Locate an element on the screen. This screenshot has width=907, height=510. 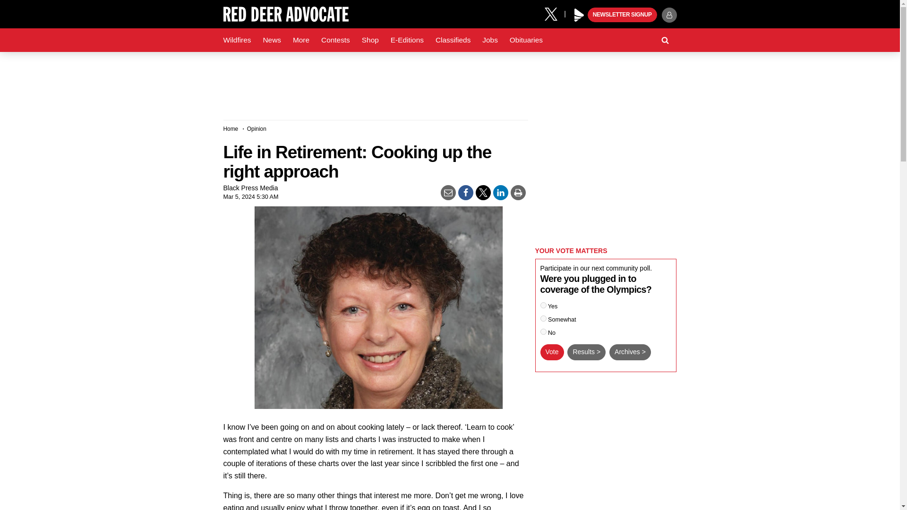
273 is located at coordinates (543, 318).